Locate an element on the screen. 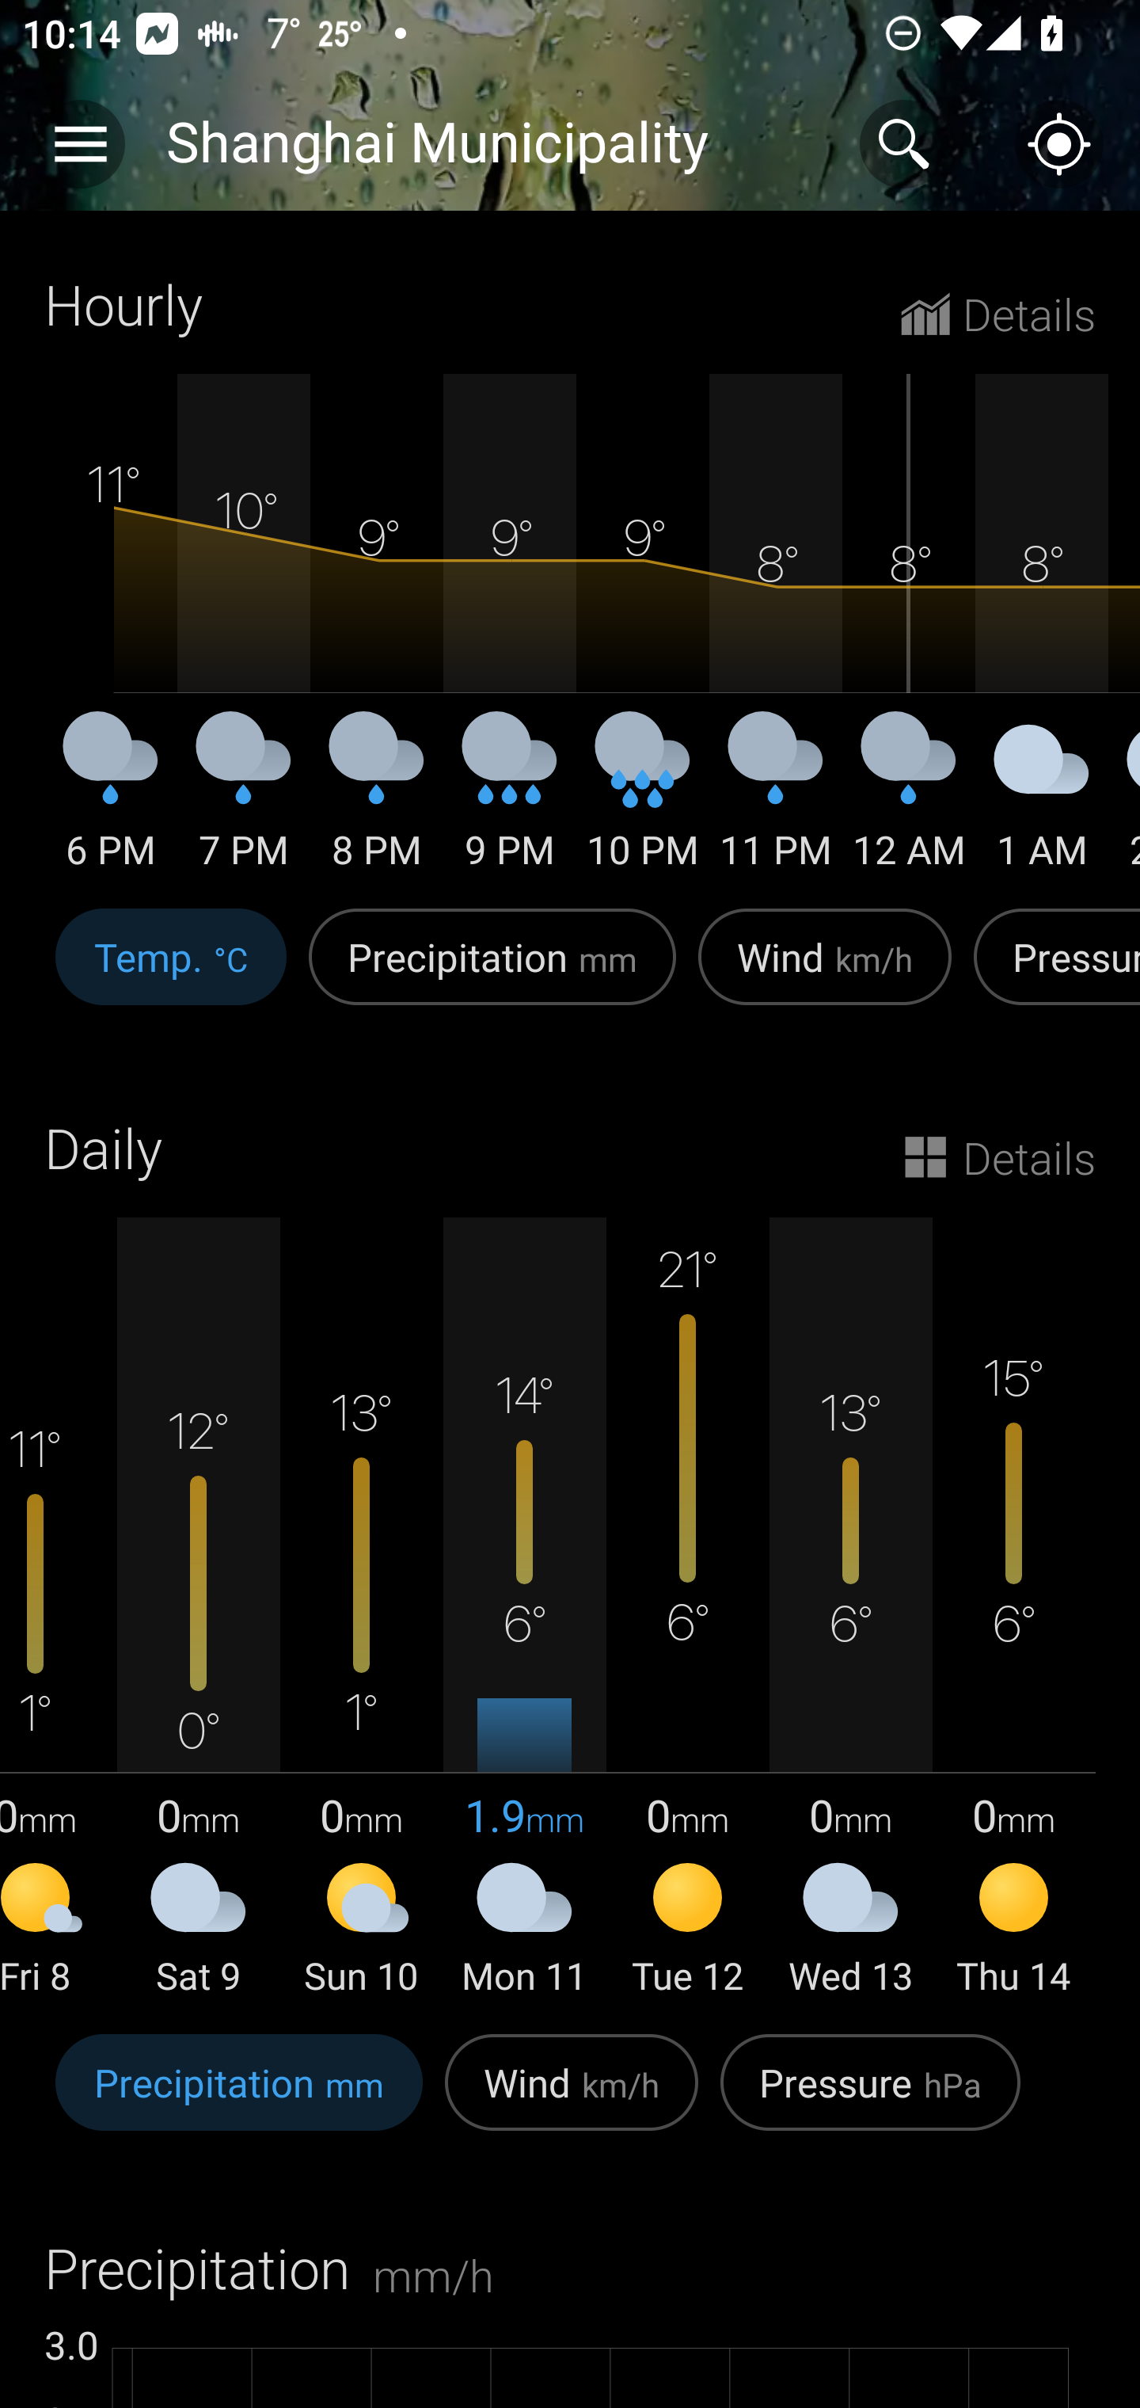  Precipitation mm is located at coordinates (492, 973).